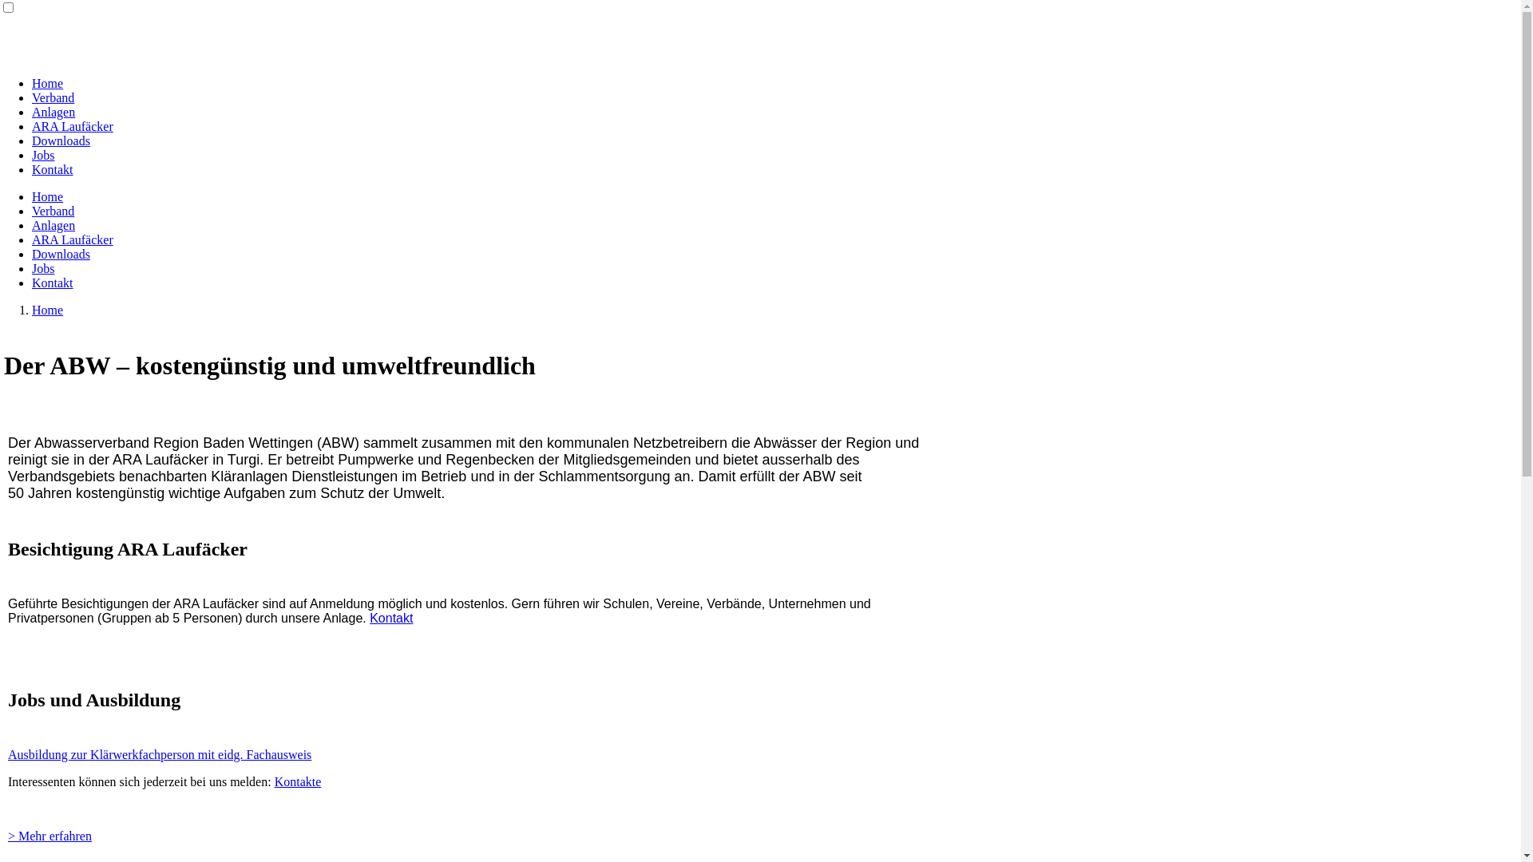 The image size is (1533, 862). Describe the element at coordinates (61, 140) in the screenshot. I see `Downloads` at that location.